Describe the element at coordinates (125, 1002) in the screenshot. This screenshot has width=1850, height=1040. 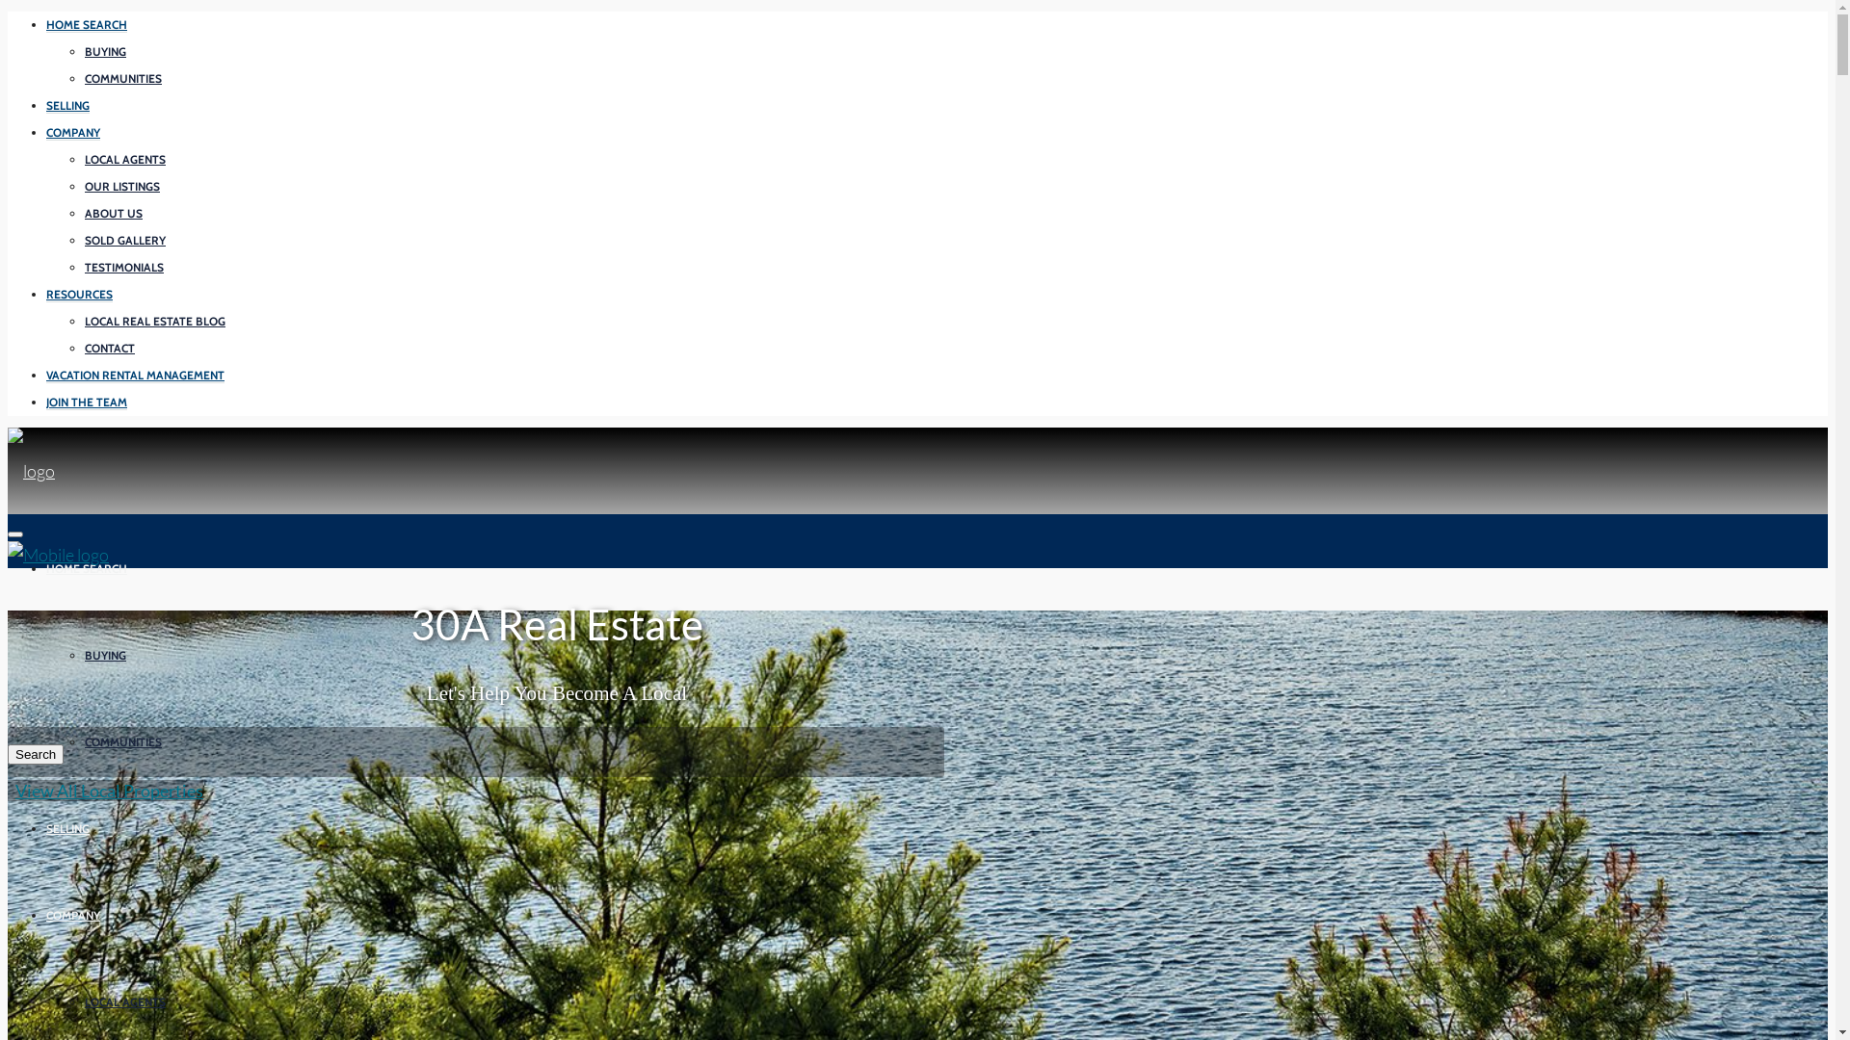
I see `LOCAL AGENTS` at that location.